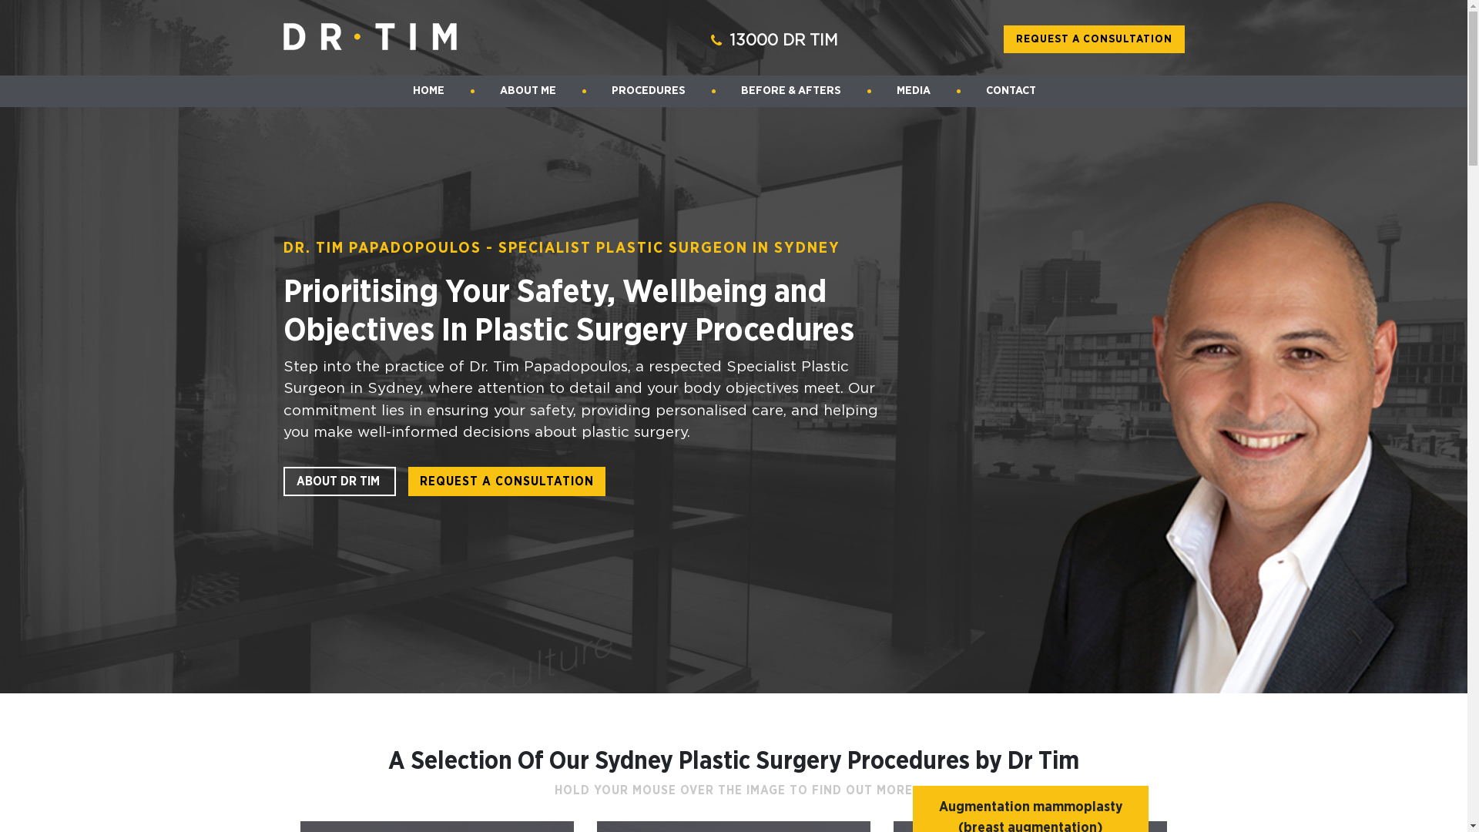 This screenshot has height=832, width=1479. What do you see at coordinates (1094, 39) in the screenshot?
I see `REQUEST A CONSULTATION` at bounding box center [1094, 39].